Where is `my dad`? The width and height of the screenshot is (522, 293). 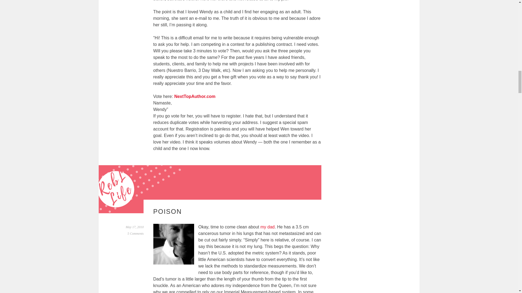
my dad is located at coordinates (268, 227).